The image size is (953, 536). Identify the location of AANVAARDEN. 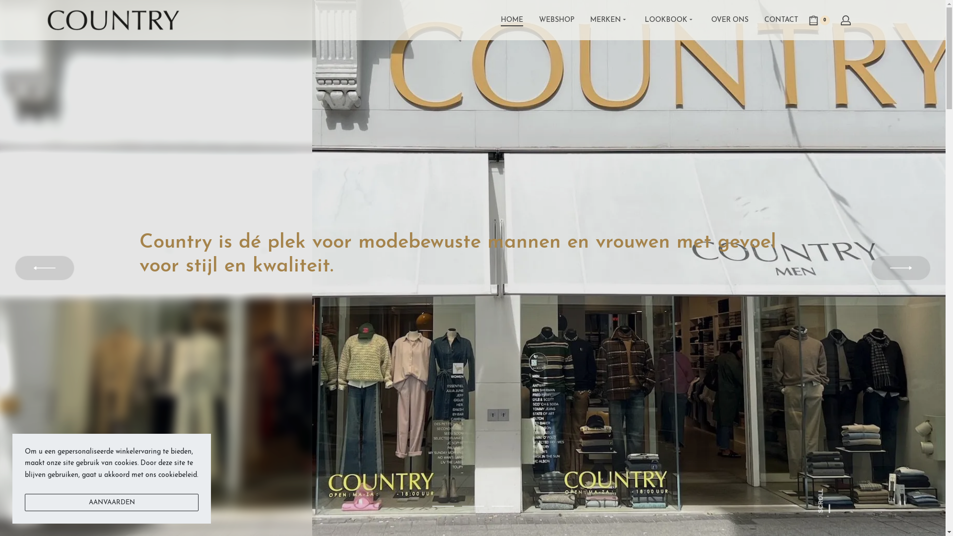
(112, 502).